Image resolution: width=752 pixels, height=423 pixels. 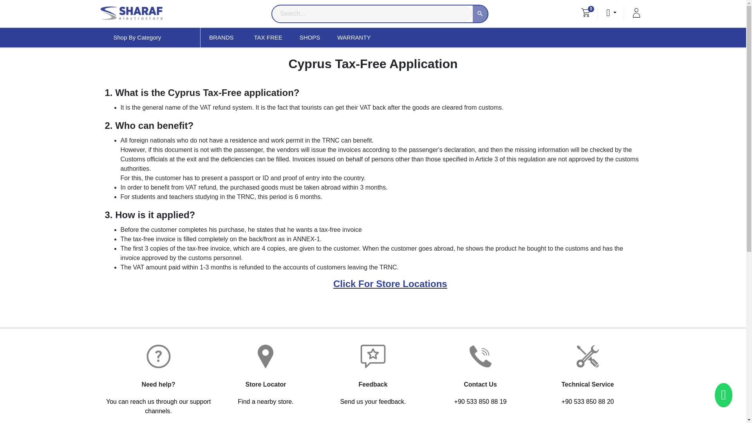 What do you see at coordinates (131, 14) in the screenshot?
I see `Sharaf Electro Store` at bounding box center [131, 14].